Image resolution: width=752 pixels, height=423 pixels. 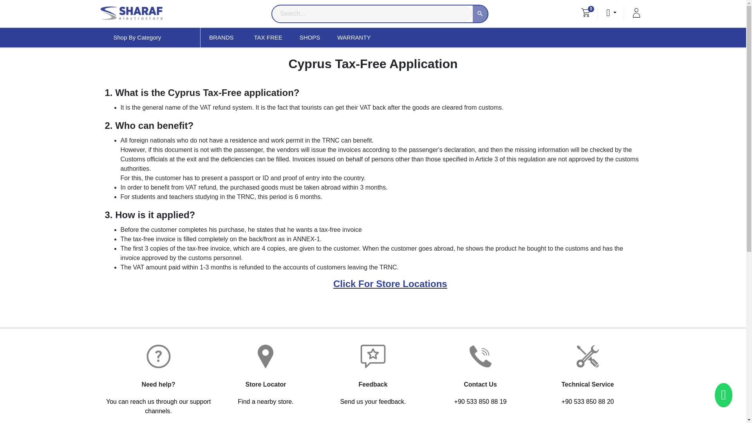 What do you see at coordinates (131, 14) in the screenshot?
I see `Sharaf Electro Store` at bounding box center [131, 14].